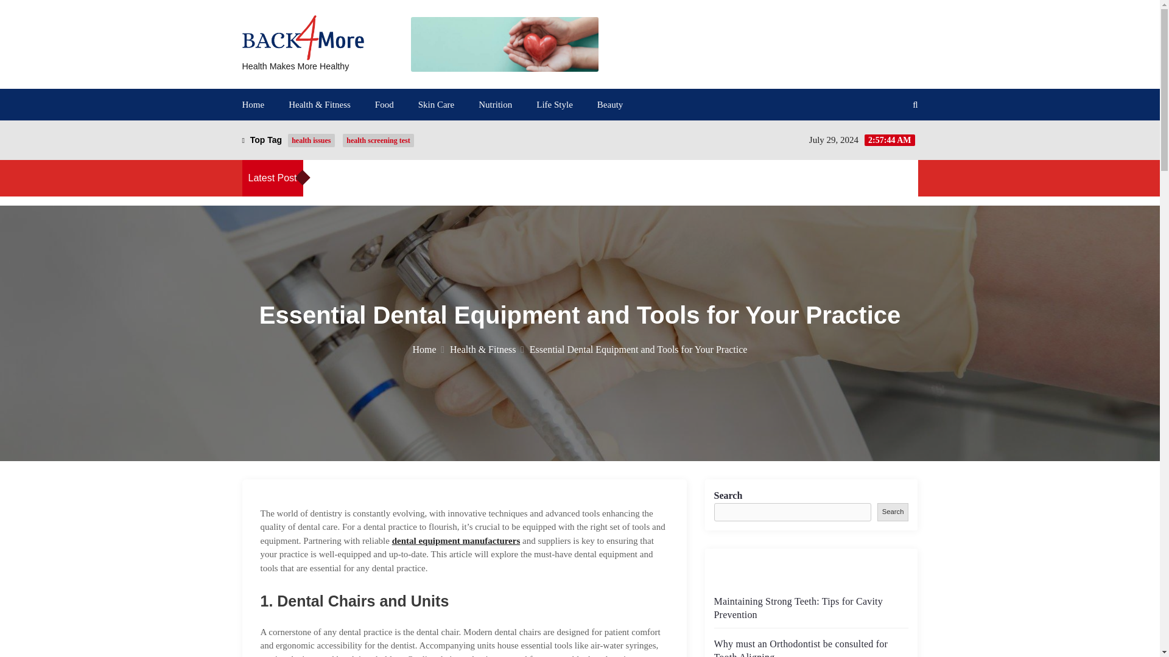 The image size is (1169, 657). I want to click on Skin Care, so click(436, 105).